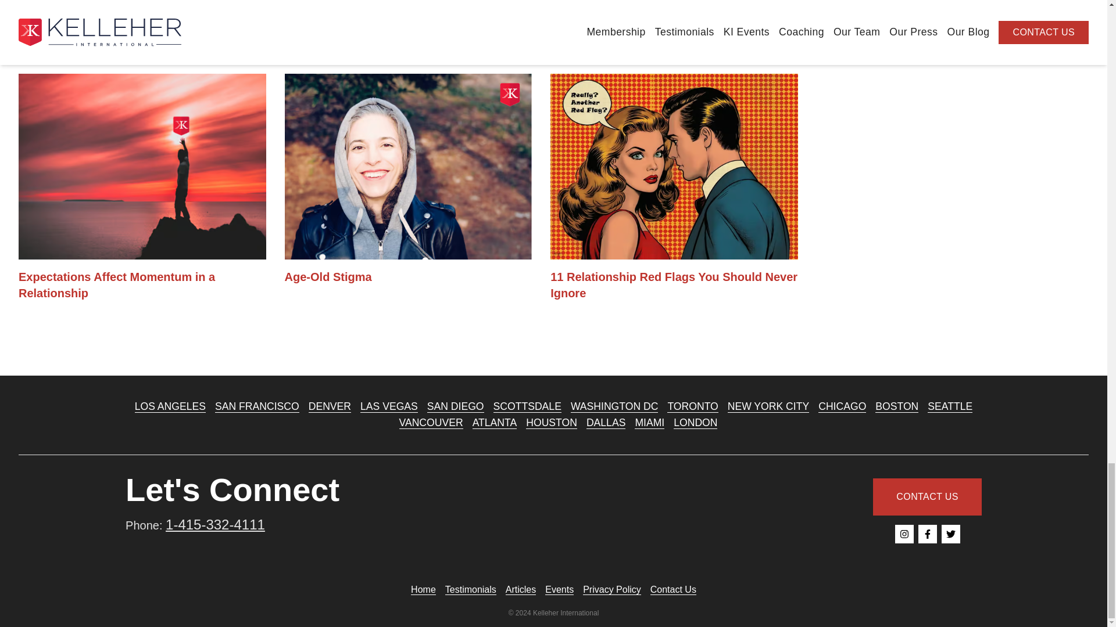  What do you see at coordinates (527, 406) in the screenshot?
I see `SCOTTSDALE` at bounding box center [527, 406].